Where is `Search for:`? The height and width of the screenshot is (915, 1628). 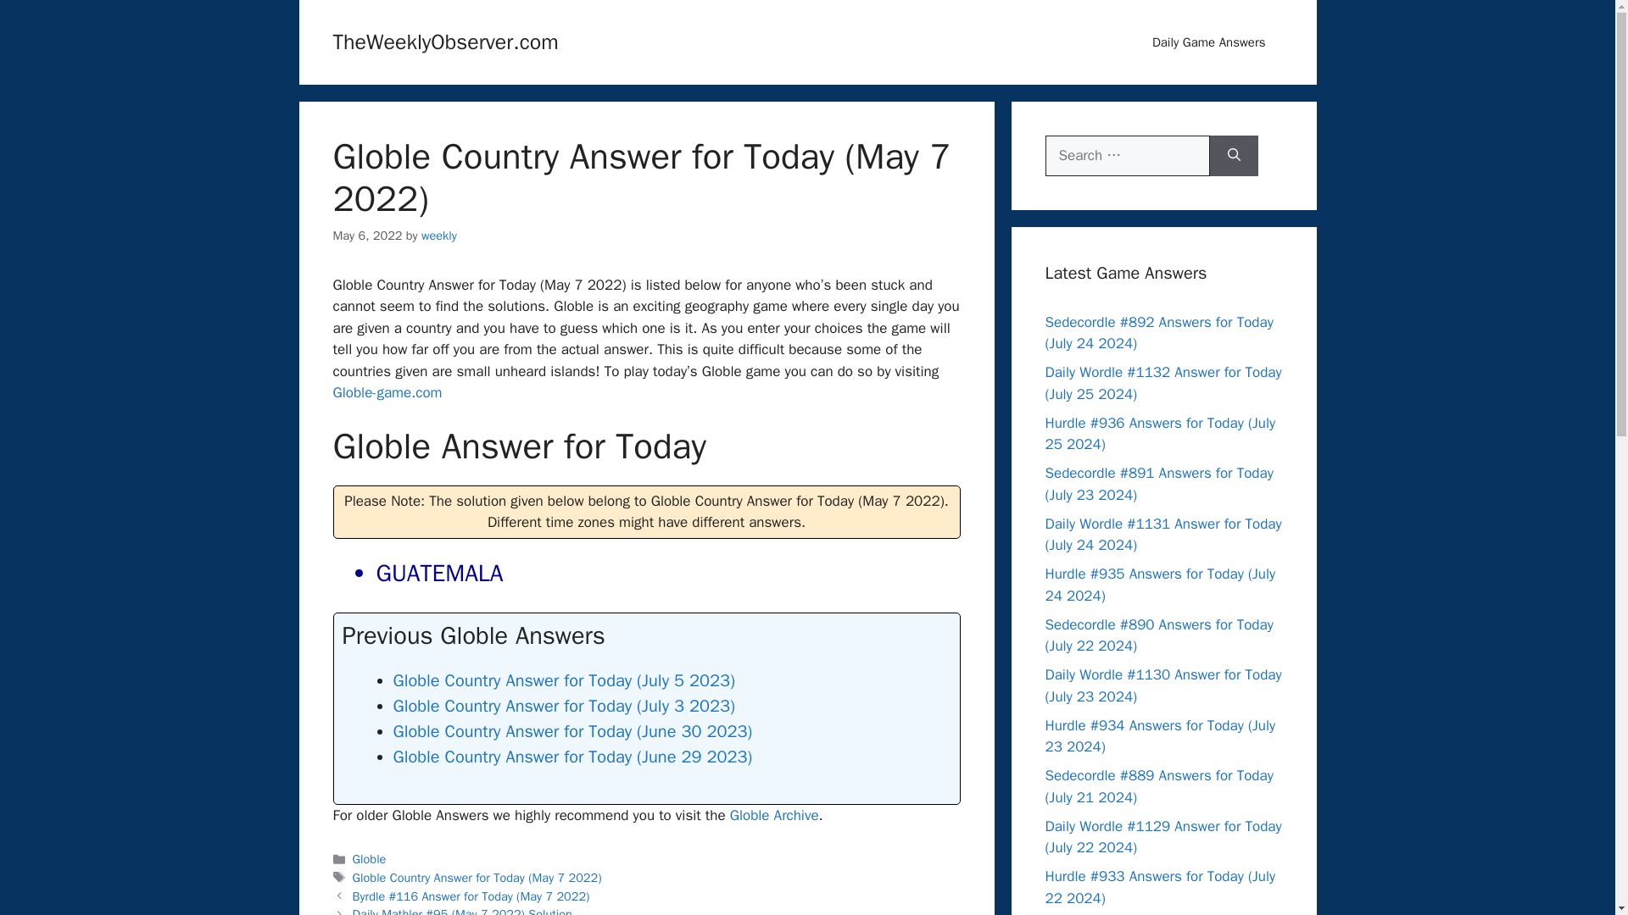 Search for: is located at coordinates (1127, 156).